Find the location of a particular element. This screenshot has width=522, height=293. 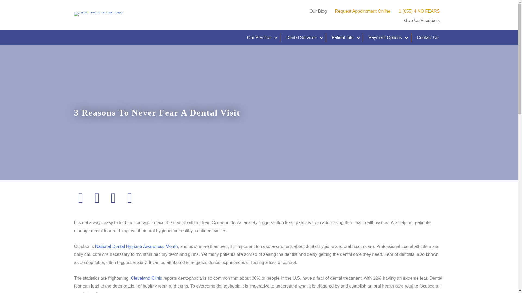

Our Practice is located at coordinates (261, 37).